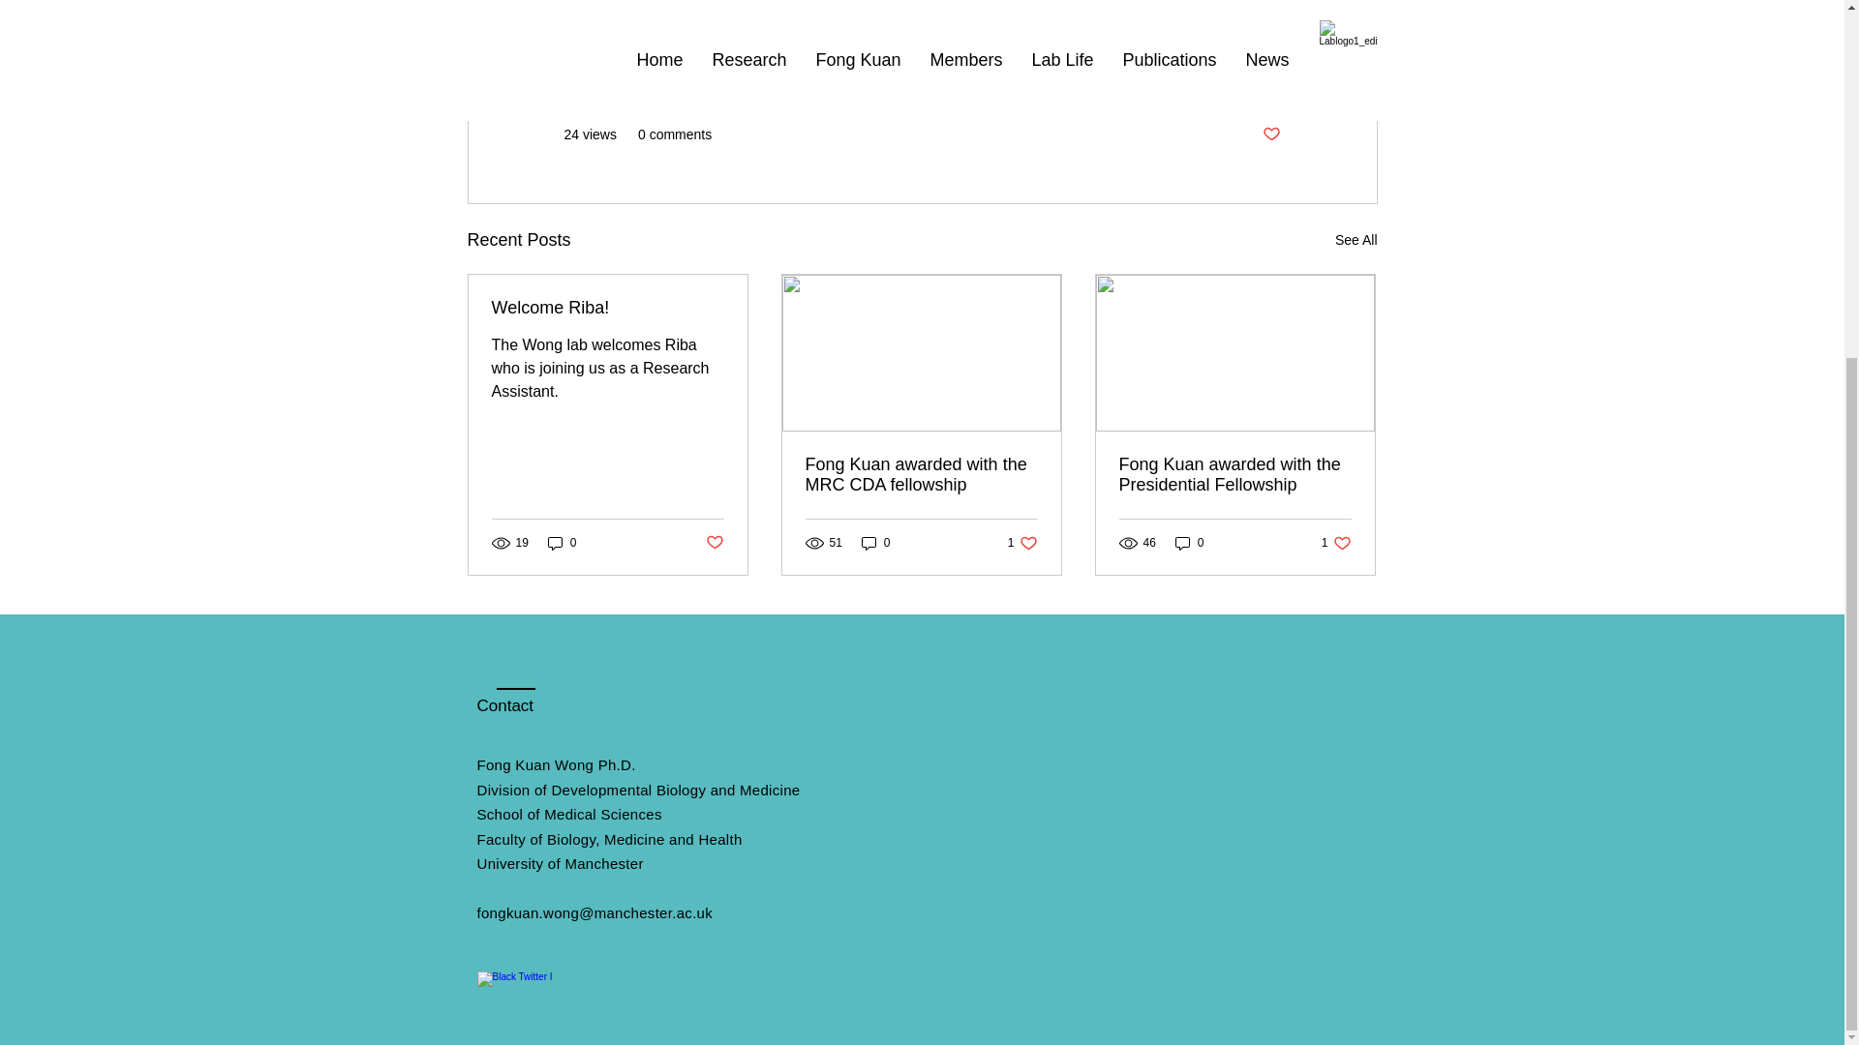 The height and width of the screenshot is (1045, 1859). Describe the element at coordinates (1270, 134) in the screenshot. I see `Post not marked as liked` at that location.